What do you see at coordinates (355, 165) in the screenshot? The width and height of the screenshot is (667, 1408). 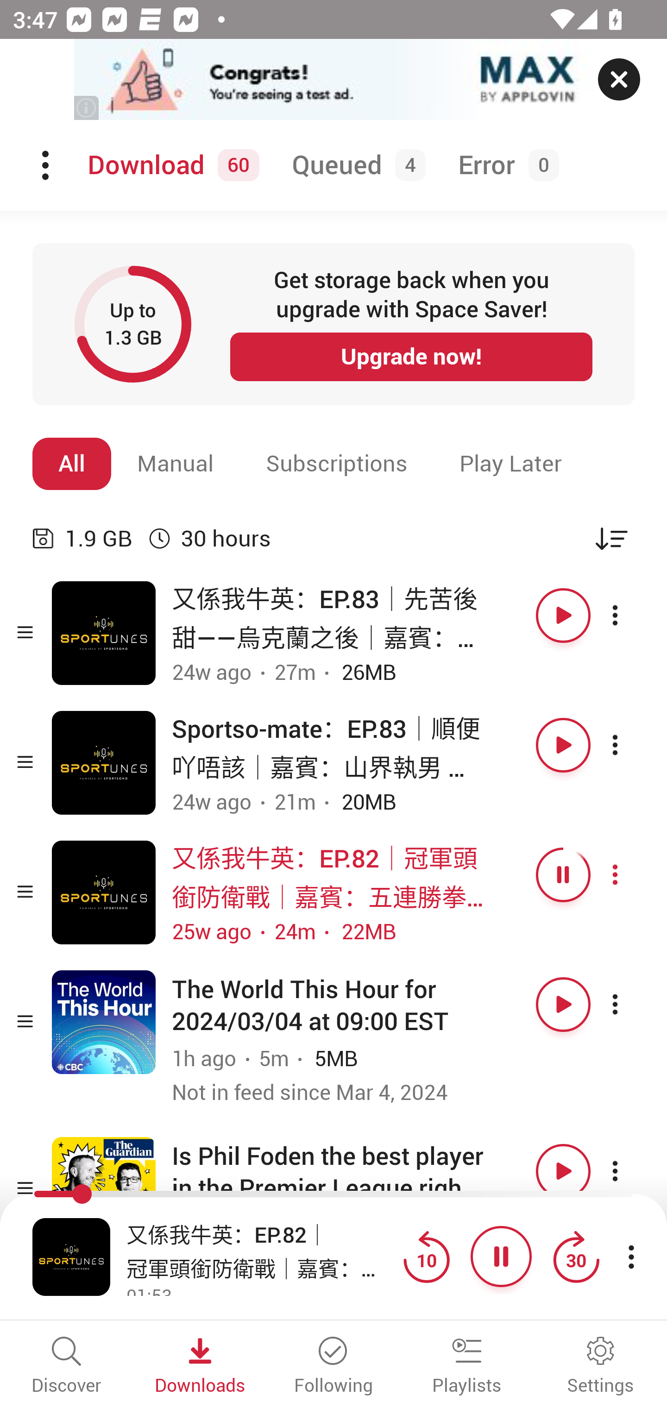 I see ` Queued 4` at bounding box center [355, 165].